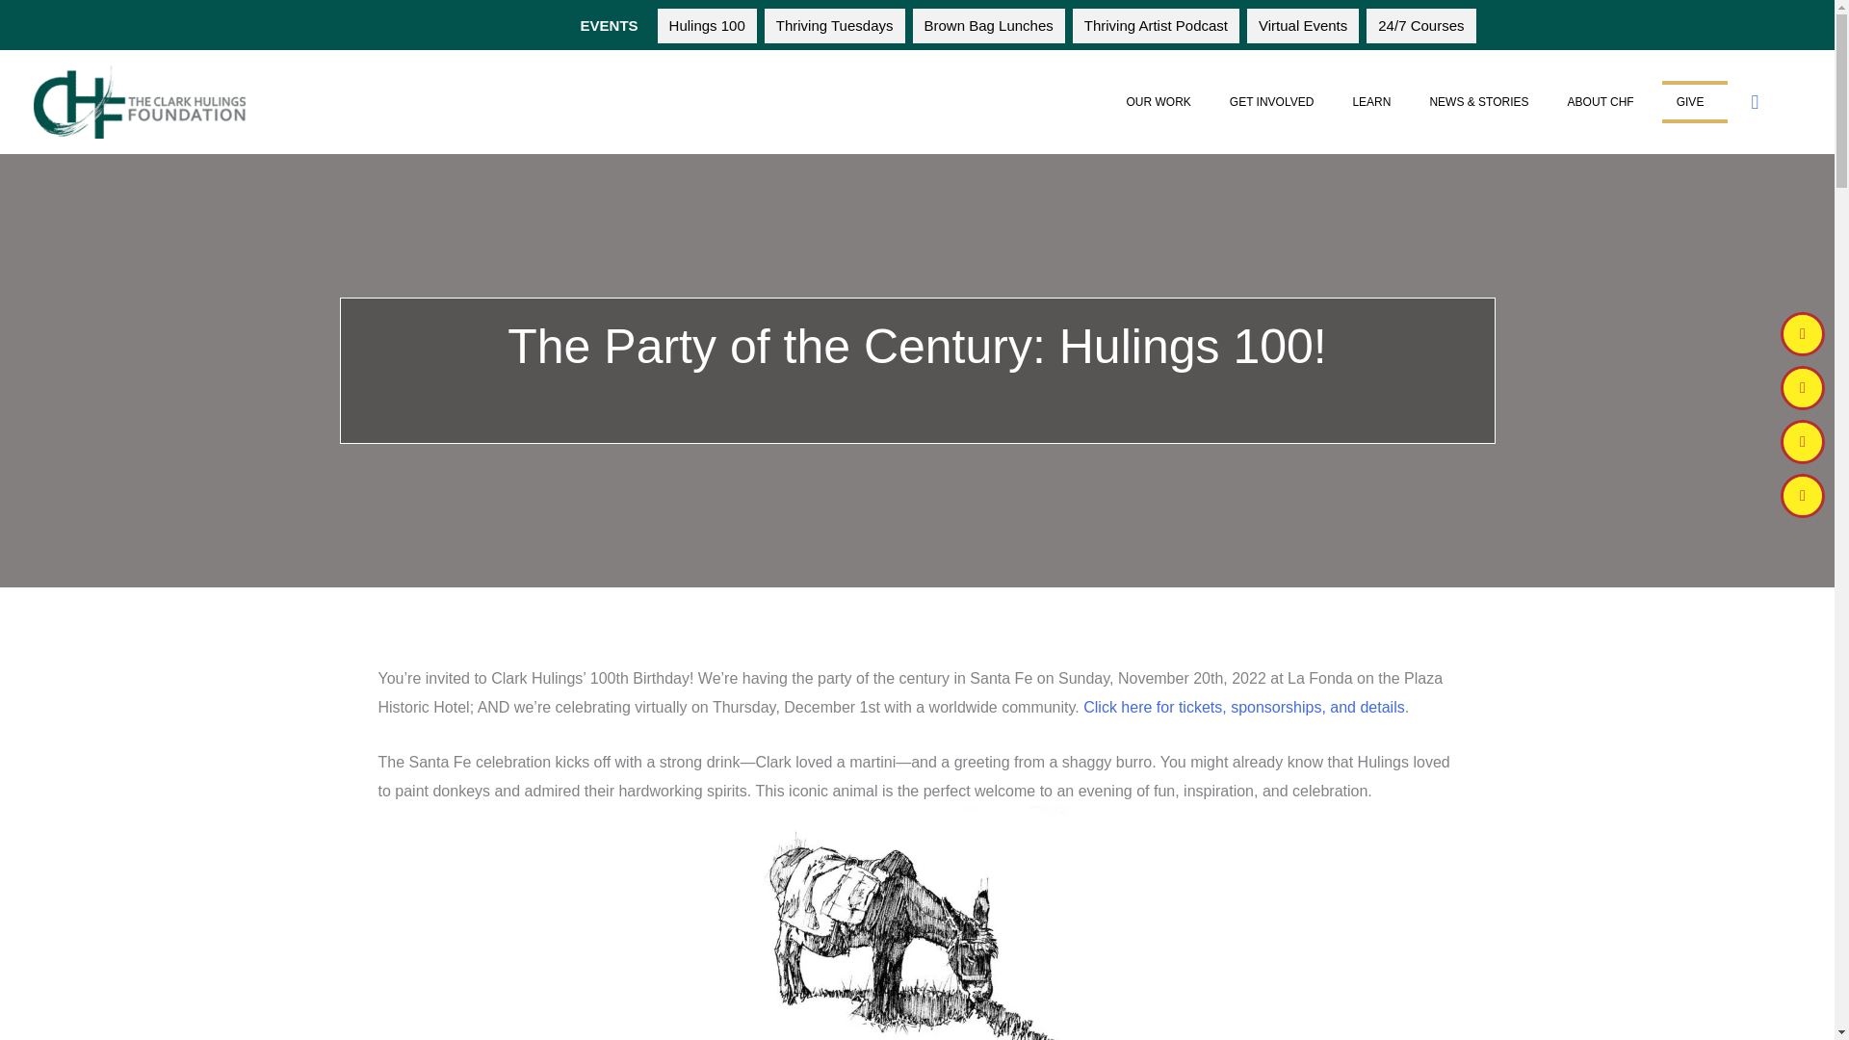  Describe the element at coordinates (988, 25) in the screenshot. I see `Brown Bag Lunches` at that location.